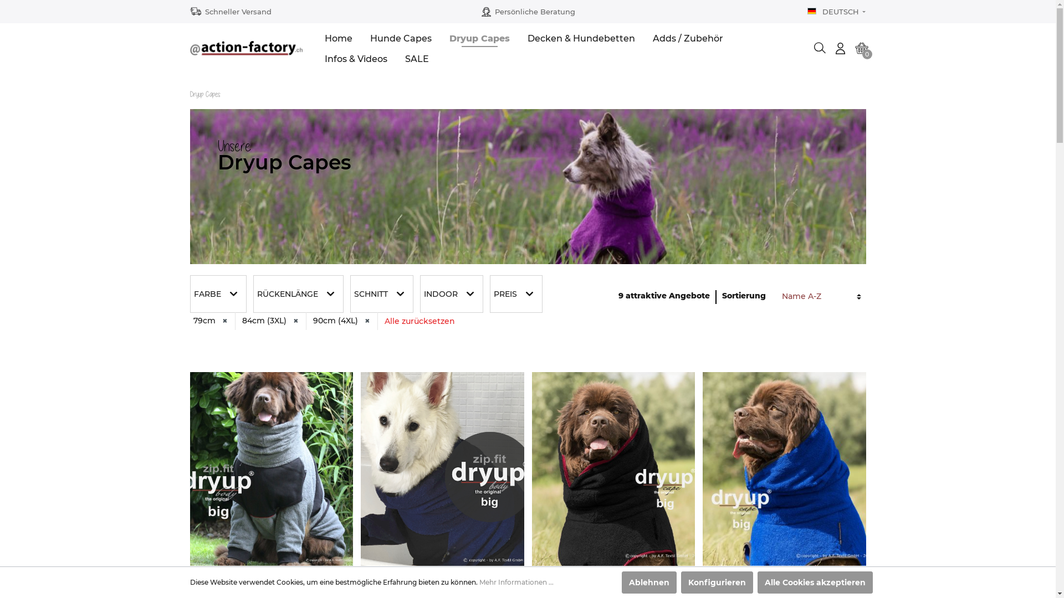  What do you see at coordinates (382, 294) in the screenshot?
I see `SCHNITT` at bounding box center [382, 294].